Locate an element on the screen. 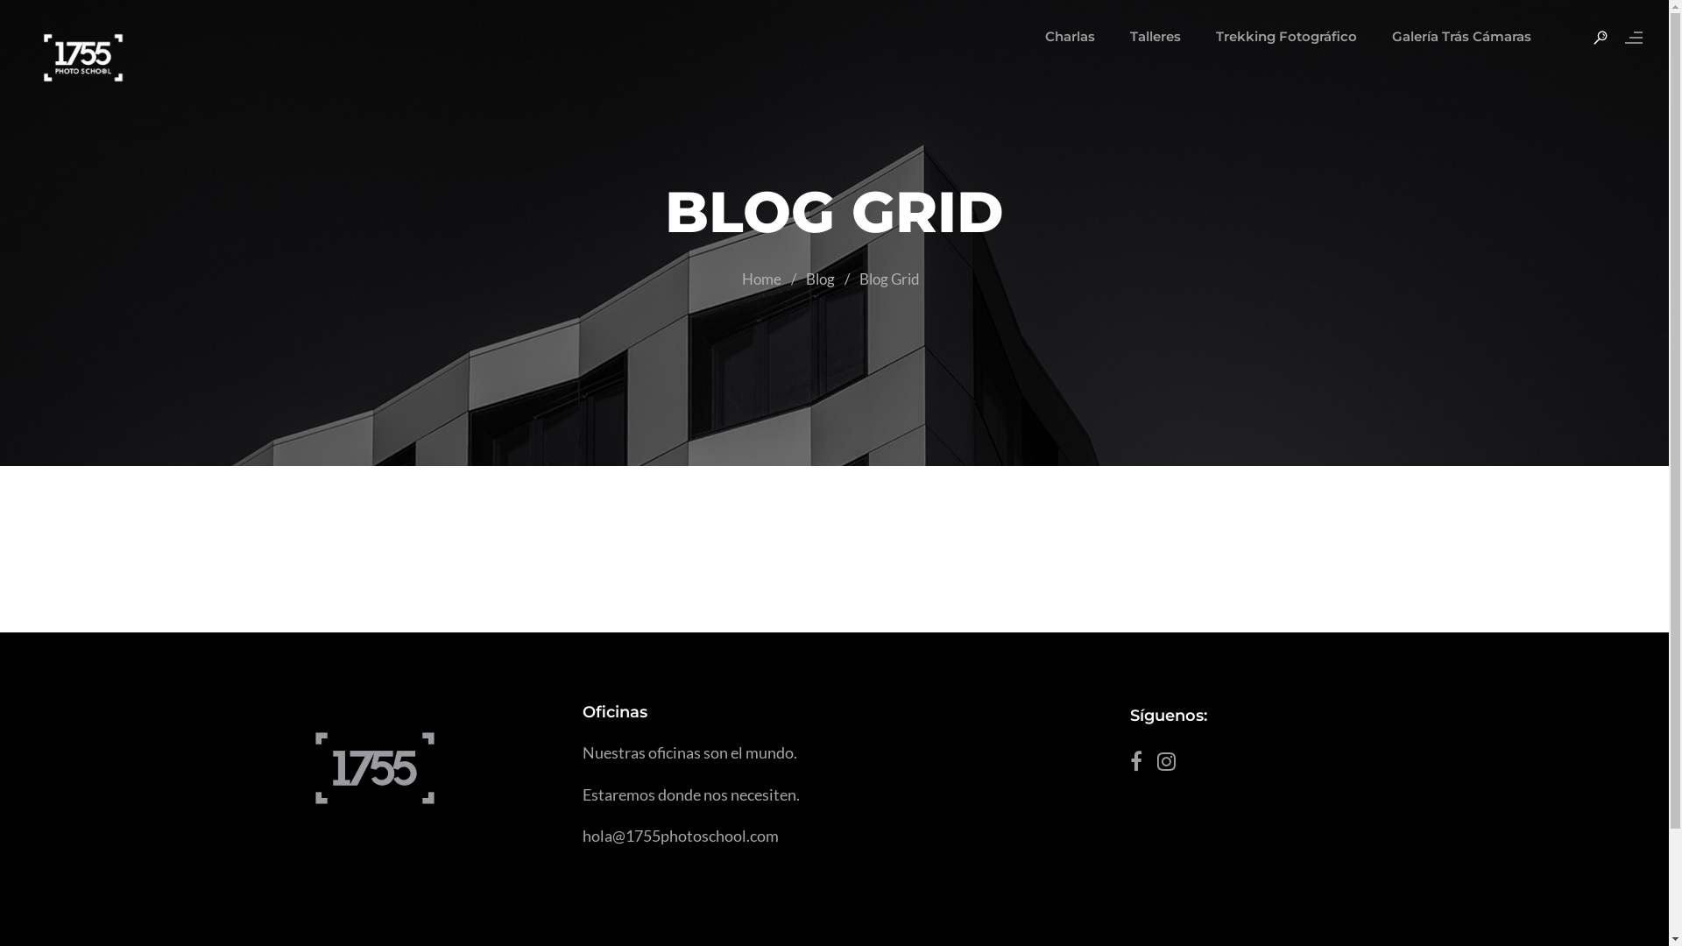  Sidebar Menu Controller is located at coordinates (1625, 39).